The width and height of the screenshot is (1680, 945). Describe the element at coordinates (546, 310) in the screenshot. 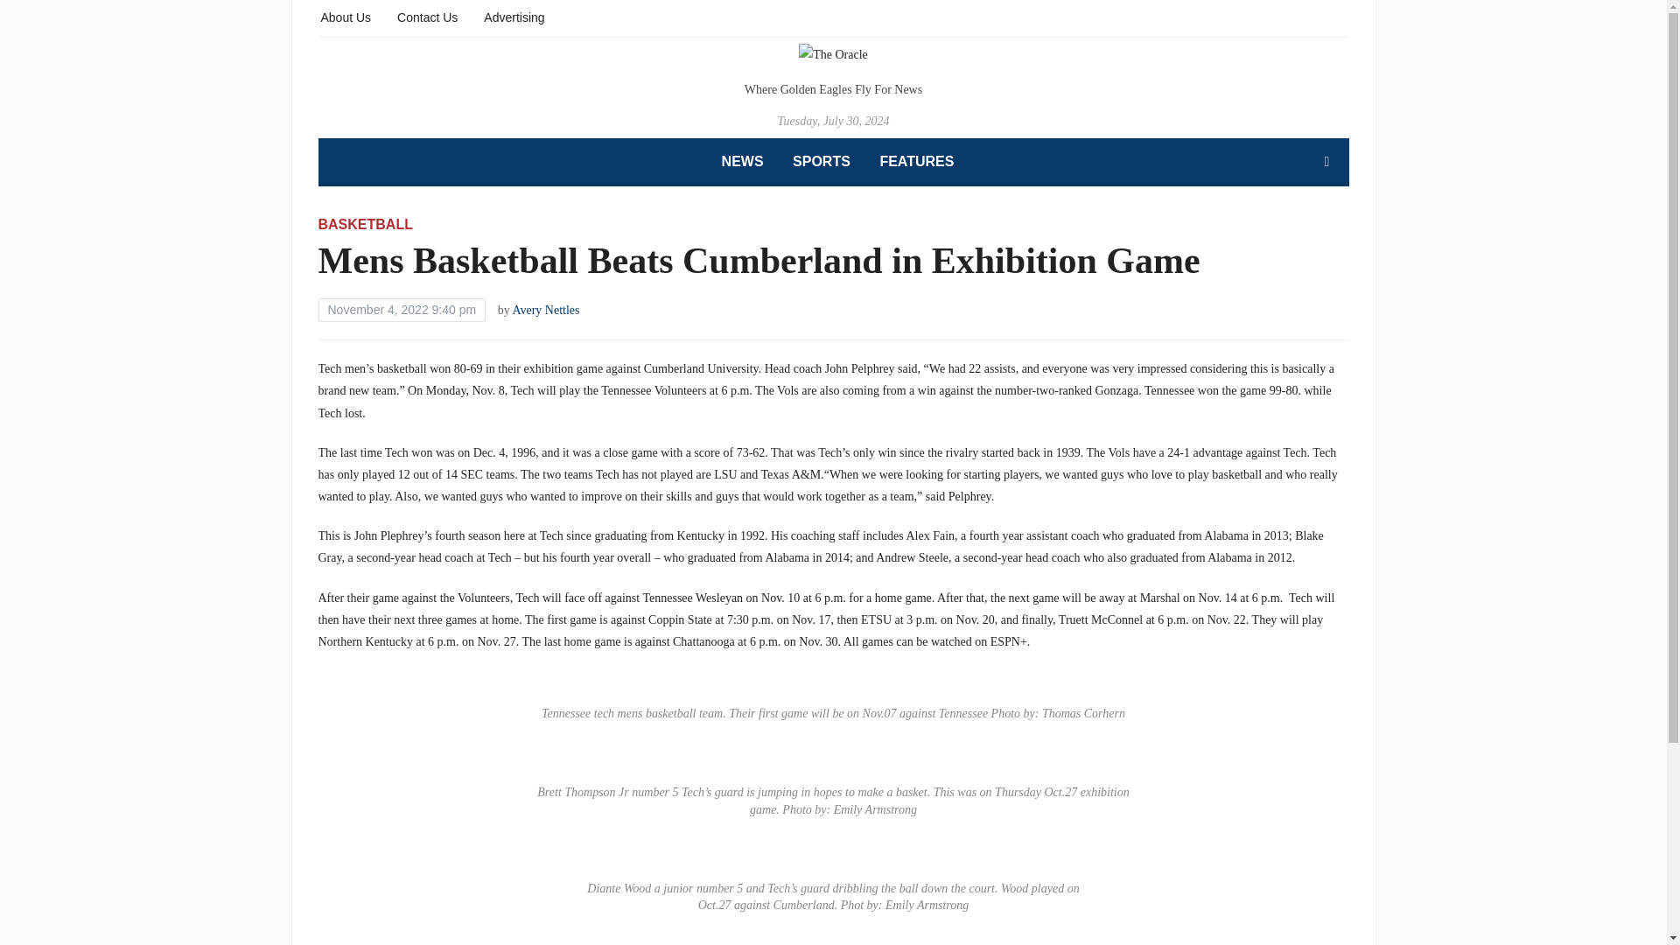

I see `Avery Nettles` at that location.